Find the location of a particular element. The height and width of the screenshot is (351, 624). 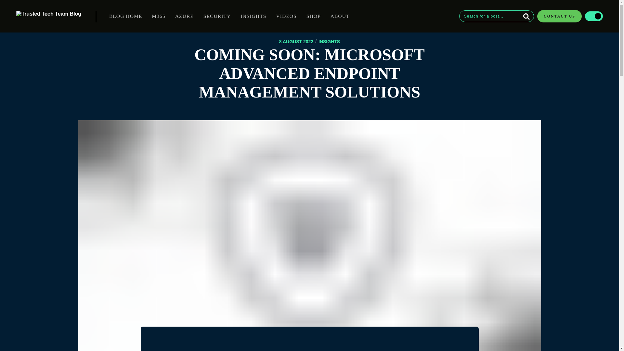

INSIGHTS is located at coordinates (253, 16).